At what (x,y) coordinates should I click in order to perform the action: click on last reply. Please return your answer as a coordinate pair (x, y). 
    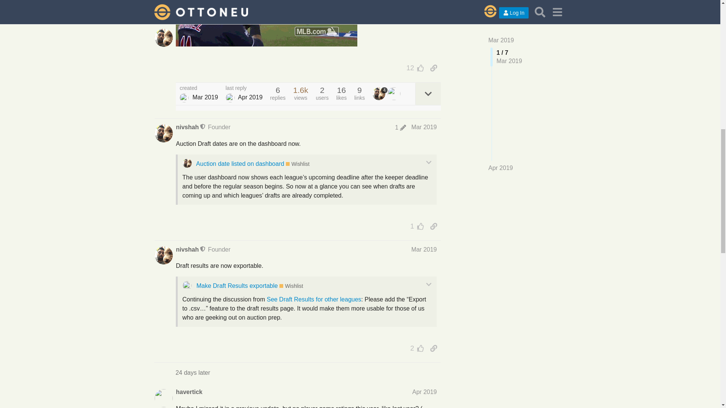
    Looking at the image, I should click on (244, 88).